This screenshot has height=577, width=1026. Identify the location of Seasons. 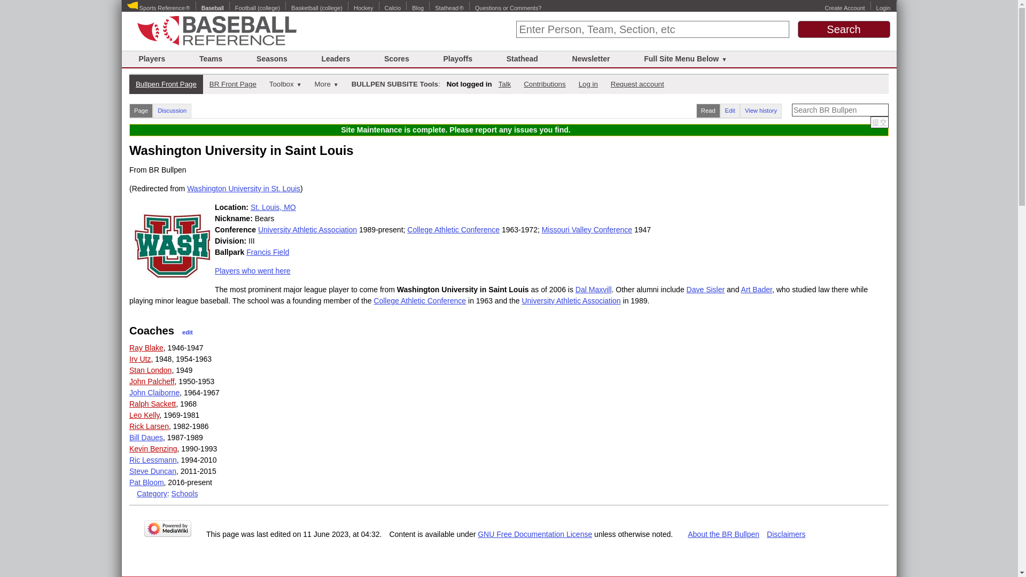
(271, 58).